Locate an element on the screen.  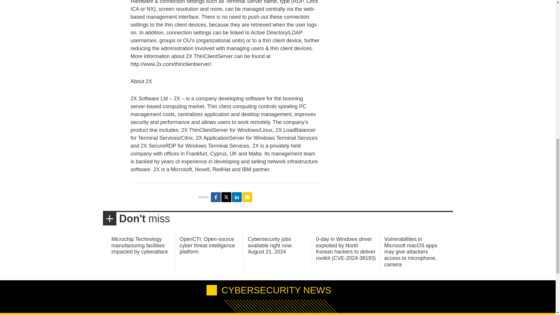
Cybersecurity jobs available right now: August 21, 2024 is located at coordinates (270, 245).